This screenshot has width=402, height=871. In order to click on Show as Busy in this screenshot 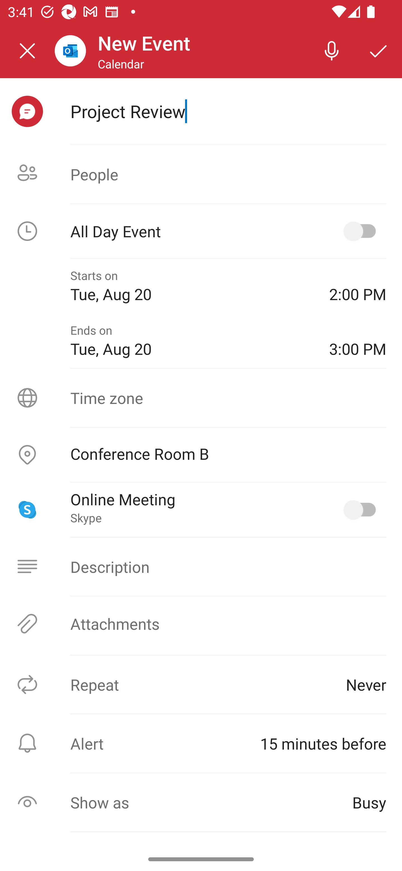, I will do `click(201, 802)`.